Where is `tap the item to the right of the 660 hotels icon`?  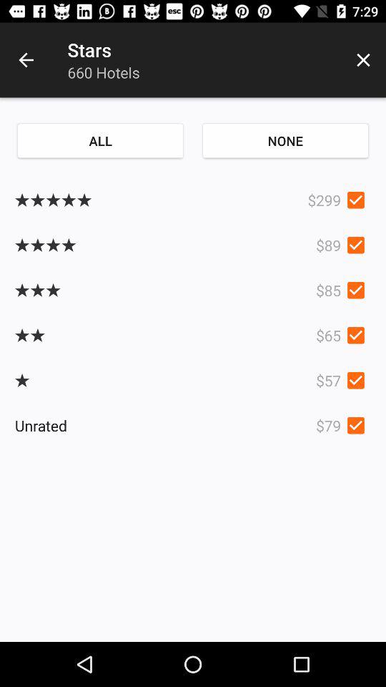
tap the item to the right of the 660 hotels icon is located at coordinates (363, 60).